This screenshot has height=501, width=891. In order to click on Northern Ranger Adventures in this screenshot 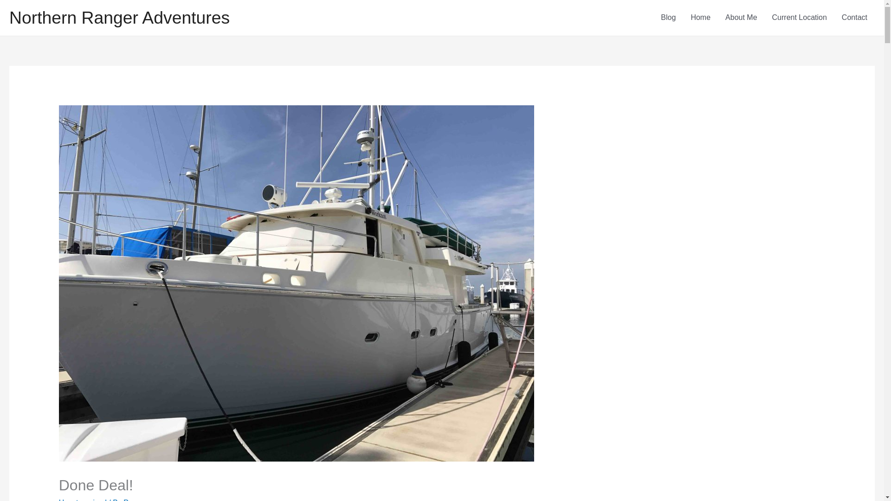, I will do `click(119, 18)`.